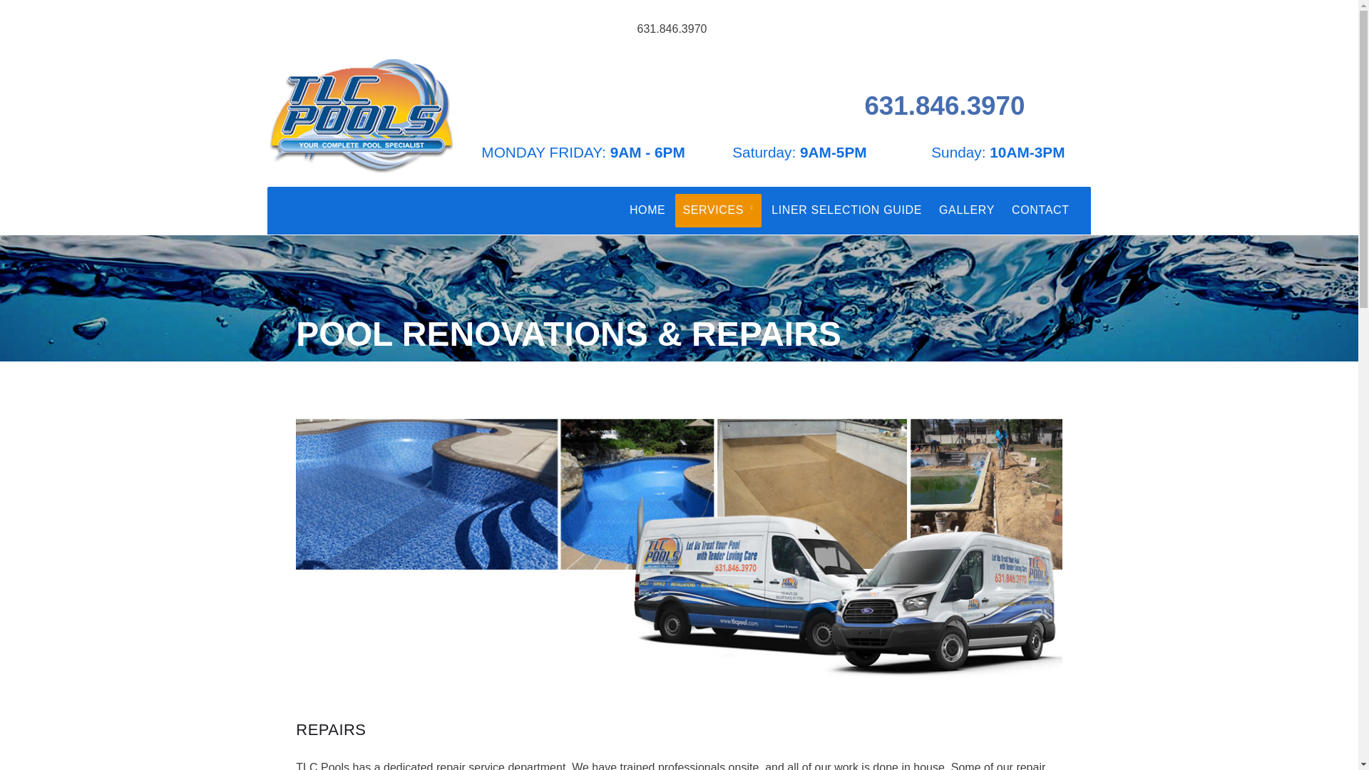 This screenshot has height=770, width=1369. Describe the element at coordinates (672, 29) in the screenshot. I see `631.846.3970` at that location.